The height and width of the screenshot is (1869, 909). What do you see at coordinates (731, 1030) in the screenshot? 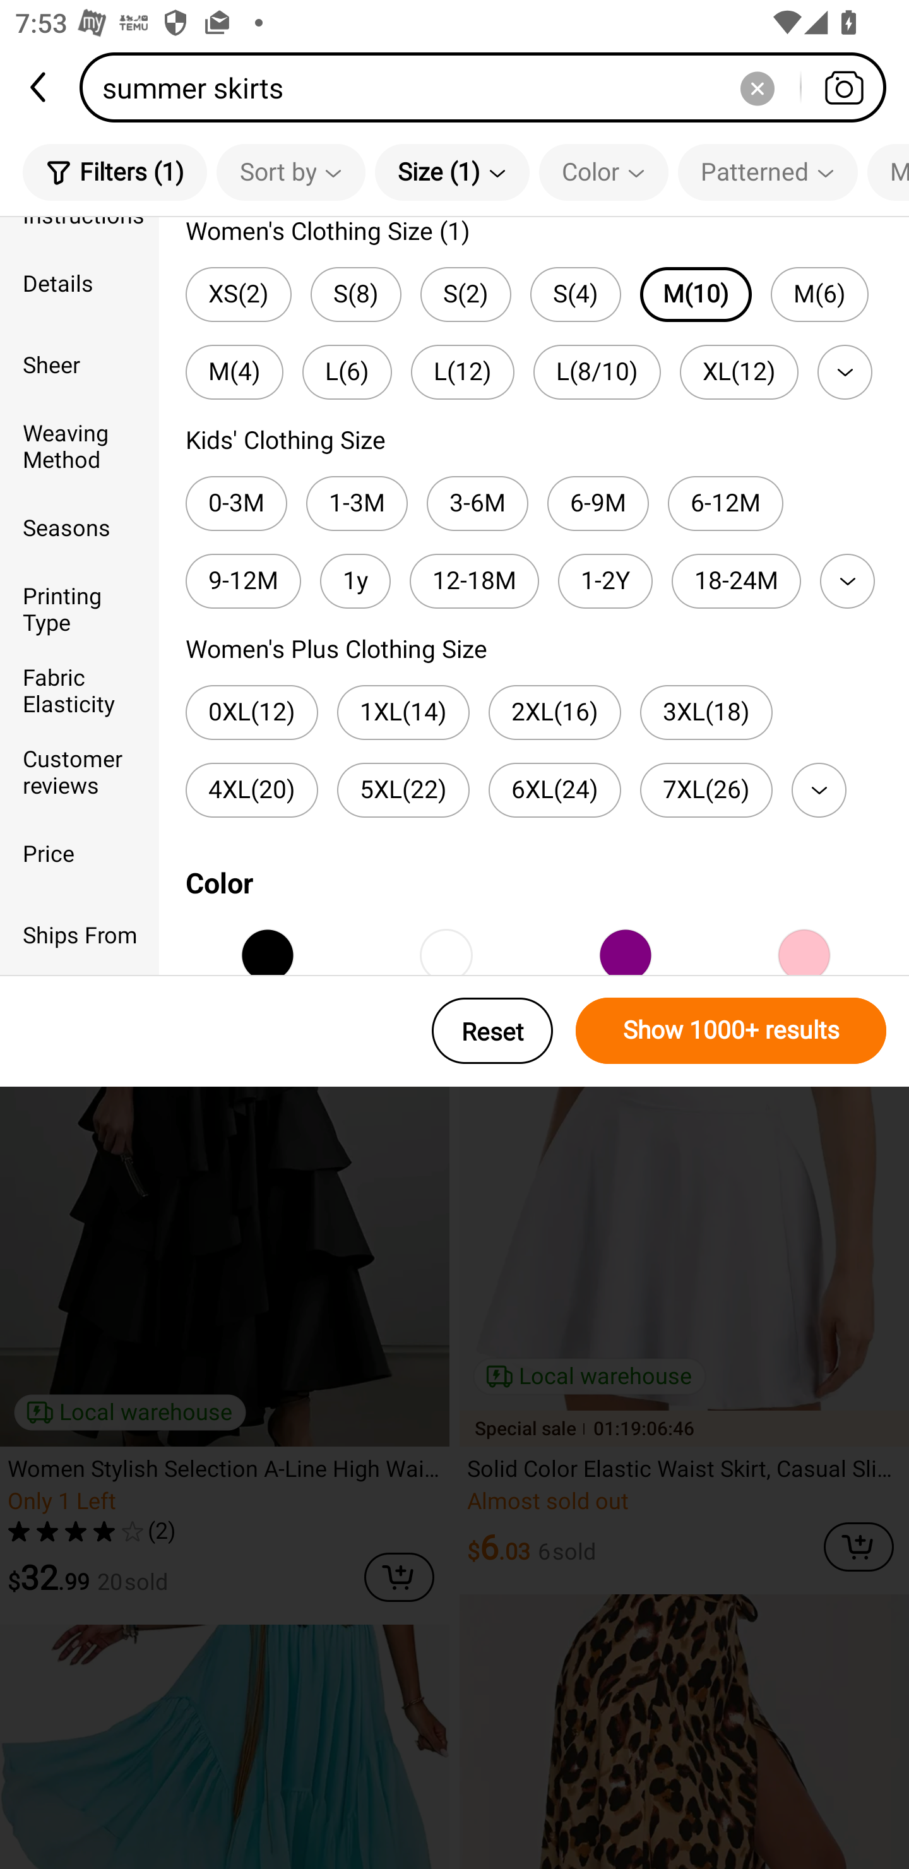
I see `Show 1000+ results` at bounding box center [731, 1030].